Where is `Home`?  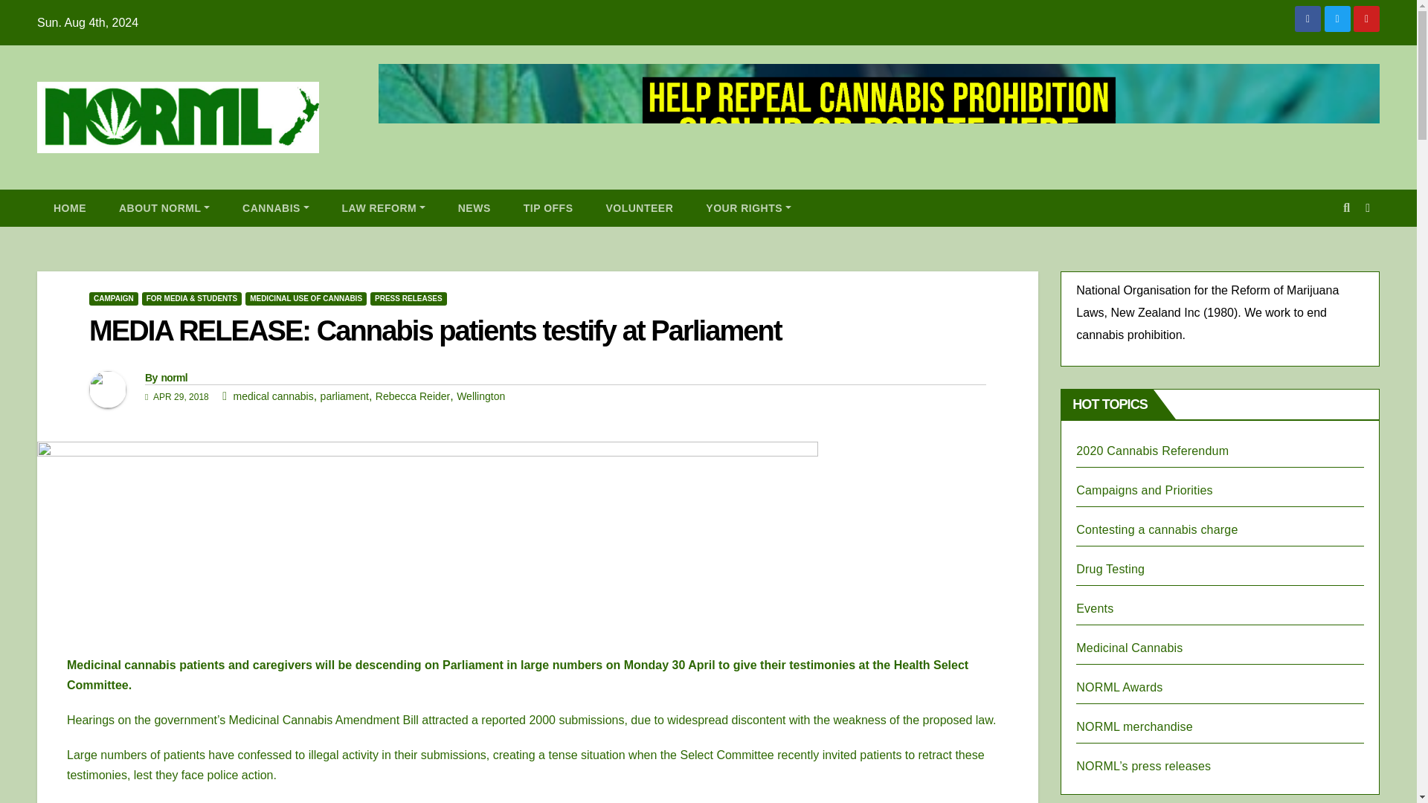 Home is located at coordinates (70, 207).